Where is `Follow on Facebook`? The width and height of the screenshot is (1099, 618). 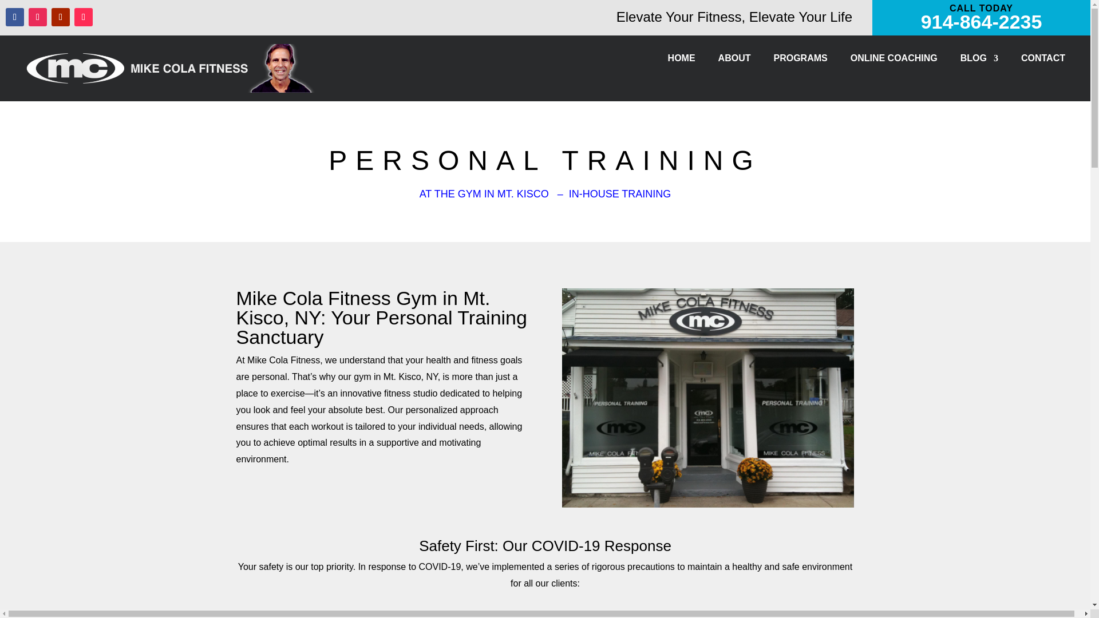 Follow on Facebook is located at coordinates (15, 17).